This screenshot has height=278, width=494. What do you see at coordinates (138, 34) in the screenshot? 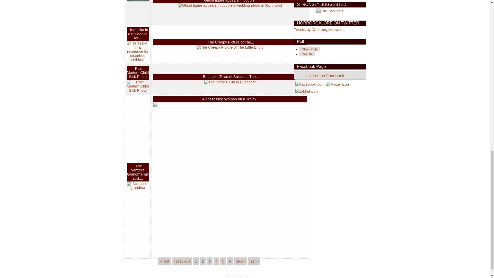
I see `Tereszka in a residence for...` at bounding box center [138, 34].